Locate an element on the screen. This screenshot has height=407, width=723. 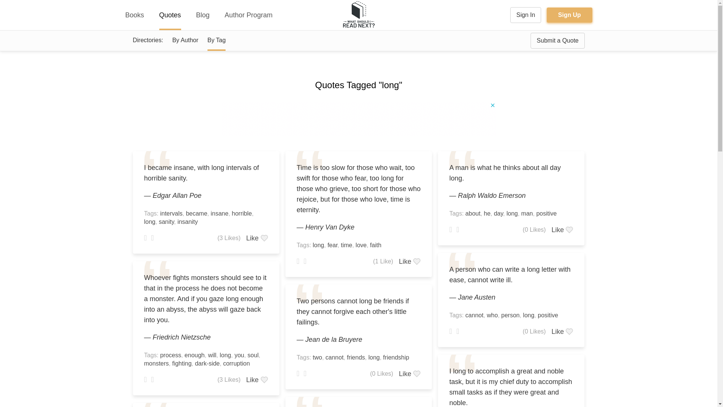
fighting is located at coordinates (182, 363).